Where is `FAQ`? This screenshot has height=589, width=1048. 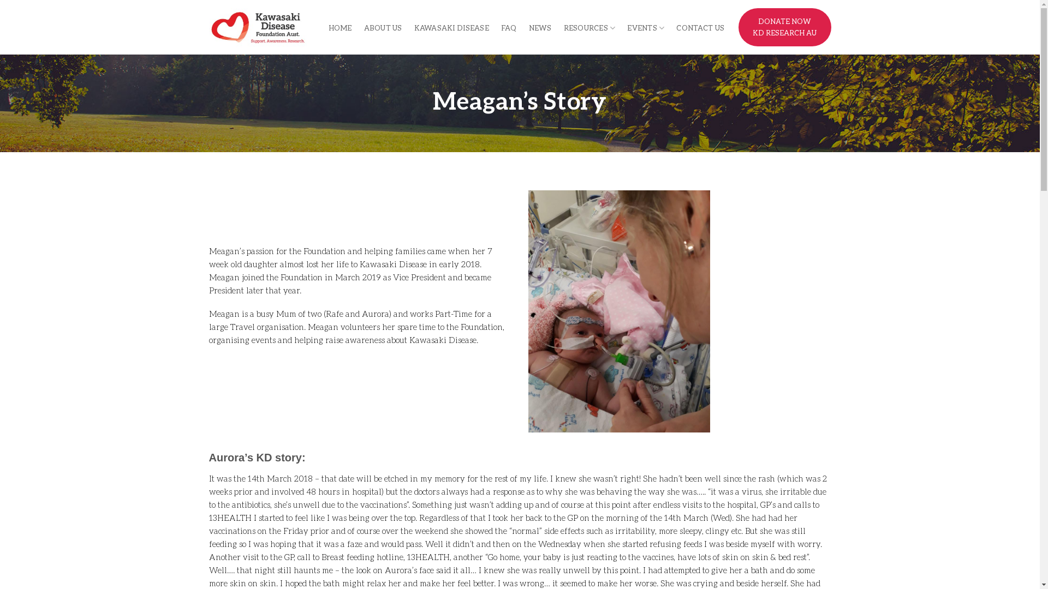
FAQ is located at coordinates (509, 28).